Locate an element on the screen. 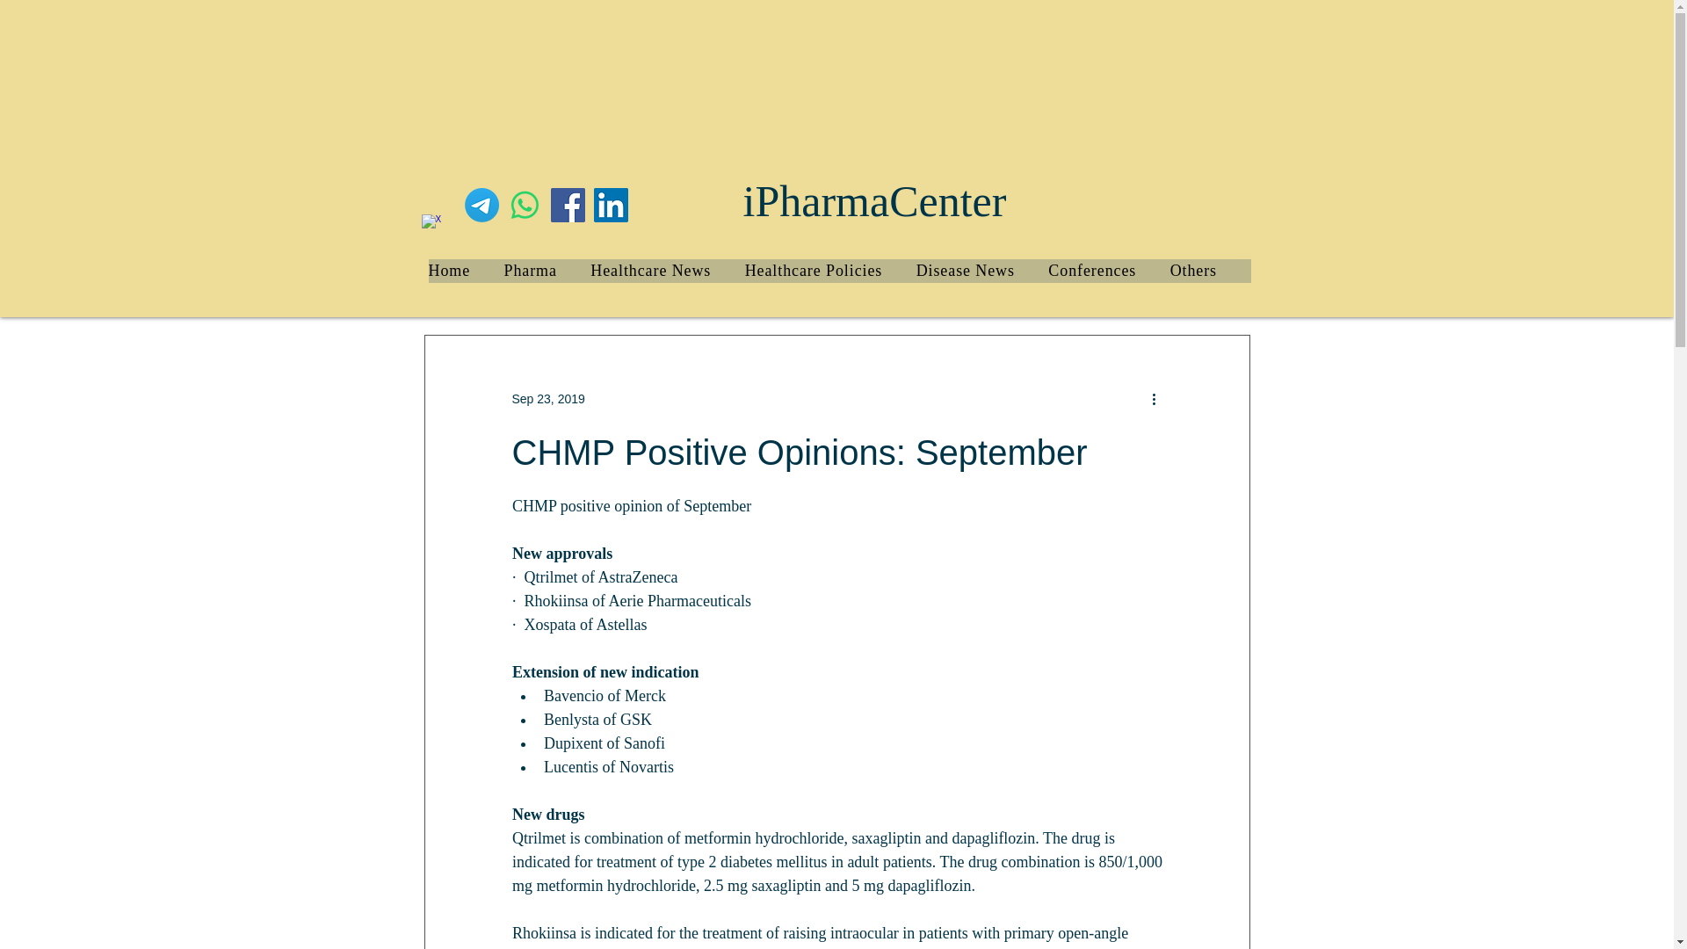 This screenshot has width=1687, height=949. Healthcare Policies is located at coordinates (830, 271).